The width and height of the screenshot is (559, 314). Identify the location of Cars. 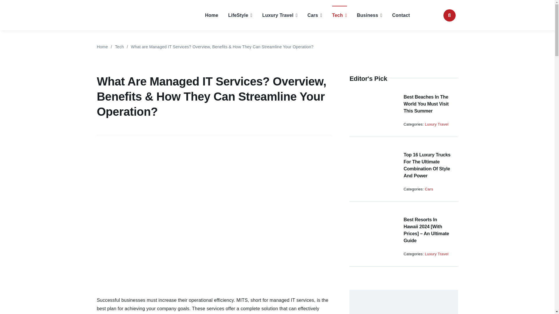
(315, 15).